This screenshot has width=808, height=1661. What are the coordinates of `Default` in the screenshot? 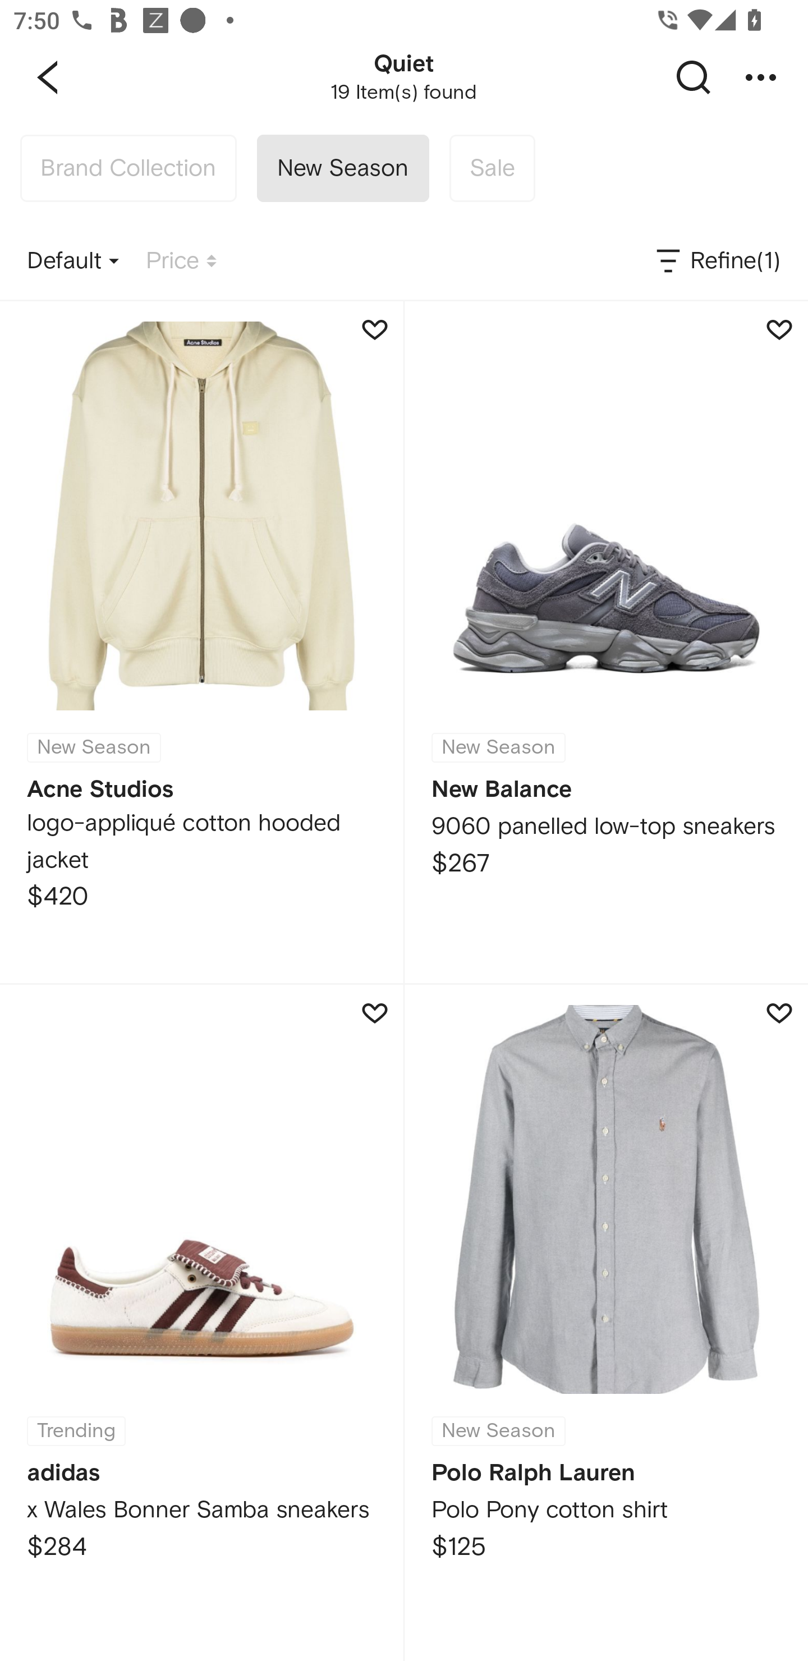 It's located at (73, 261).